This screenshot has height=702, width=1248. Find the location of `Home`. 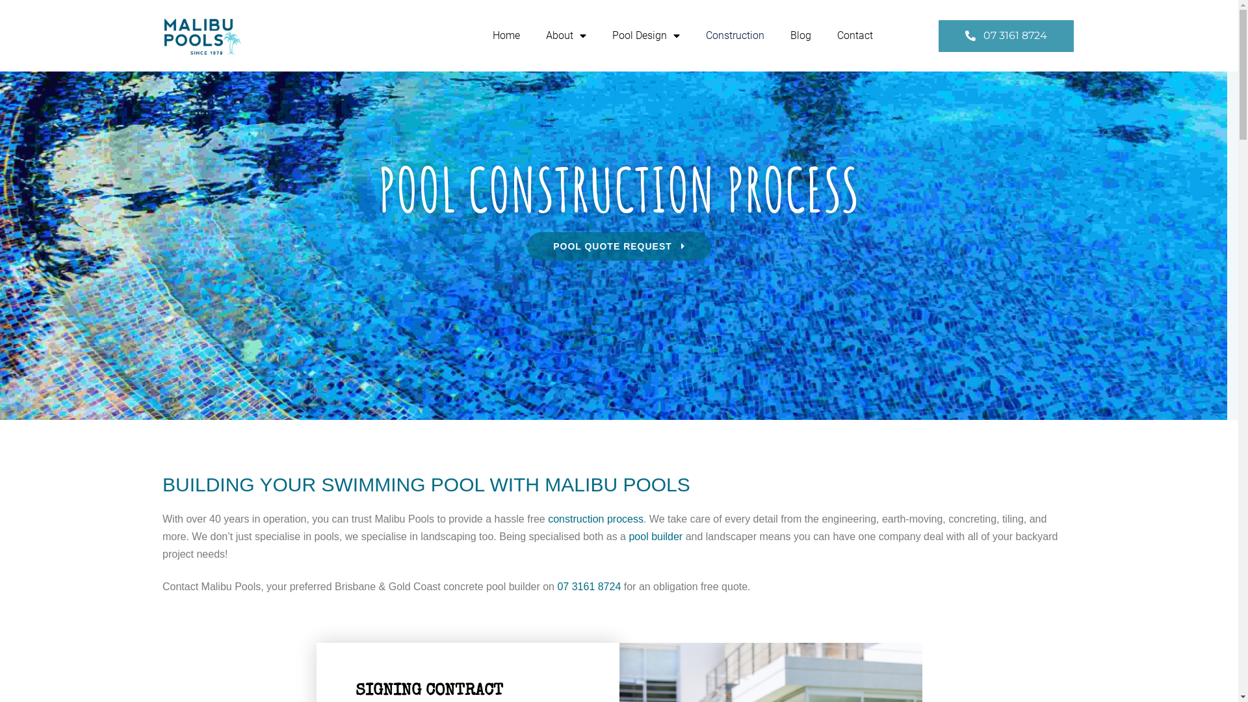

Home is located at coordinates (506, 35).